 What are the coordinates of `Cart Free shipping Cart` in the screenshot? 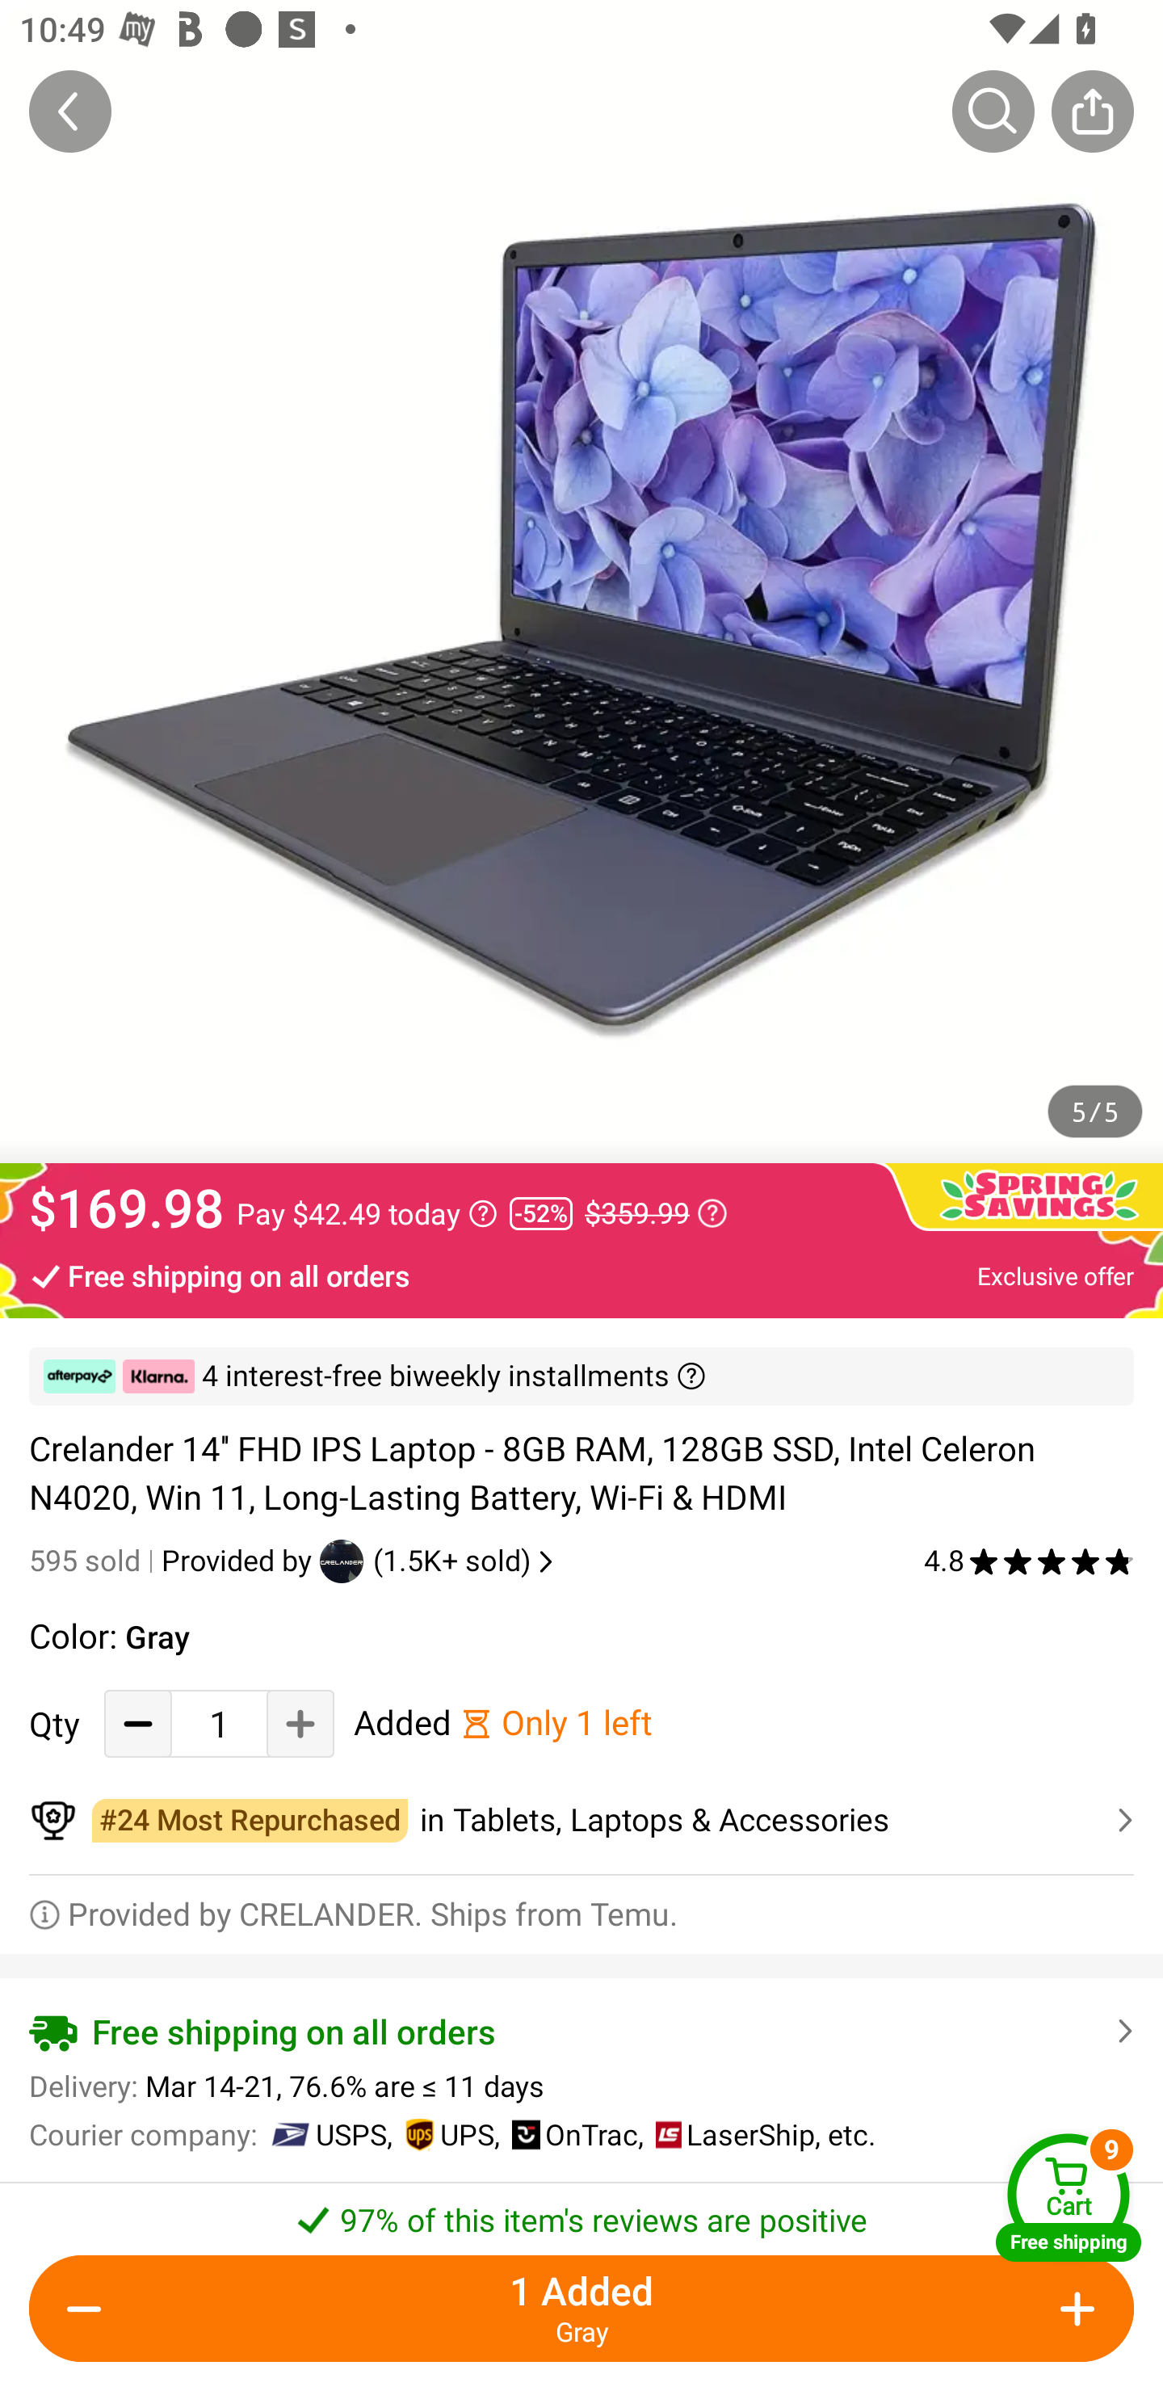 It's located at (1069, 2197).